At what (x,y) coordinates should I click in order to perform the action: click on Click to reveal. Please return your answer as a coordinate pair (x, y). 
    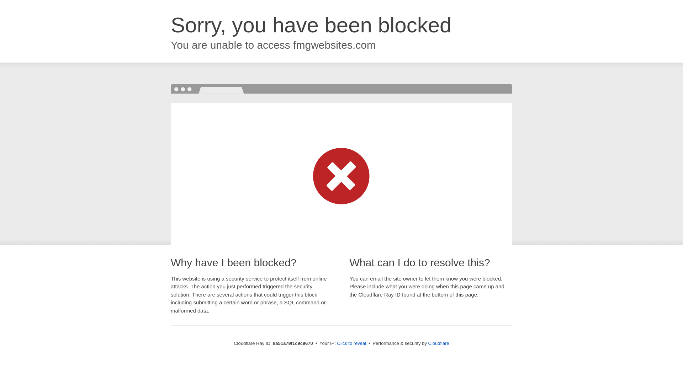
    Looking at the image, I should click on (351, 343).